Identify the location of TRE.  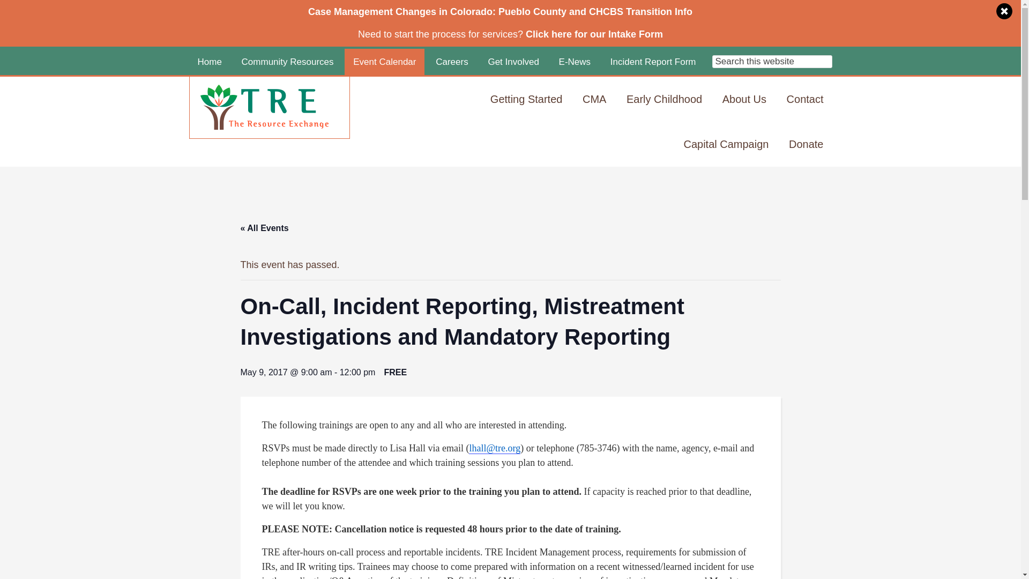
(275, 112).